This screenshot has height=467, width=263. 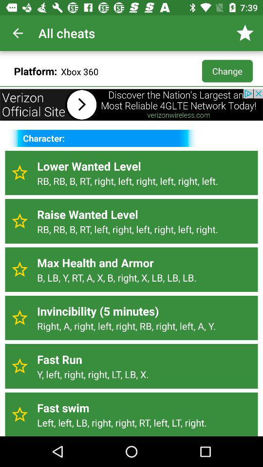 What do you see at coordinates (19, 269) in the screenshot?
I see `go to favorite` at bounding box center [19, 269].